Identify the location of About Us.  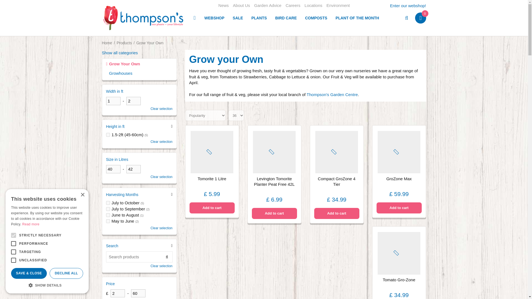
(241, 6).